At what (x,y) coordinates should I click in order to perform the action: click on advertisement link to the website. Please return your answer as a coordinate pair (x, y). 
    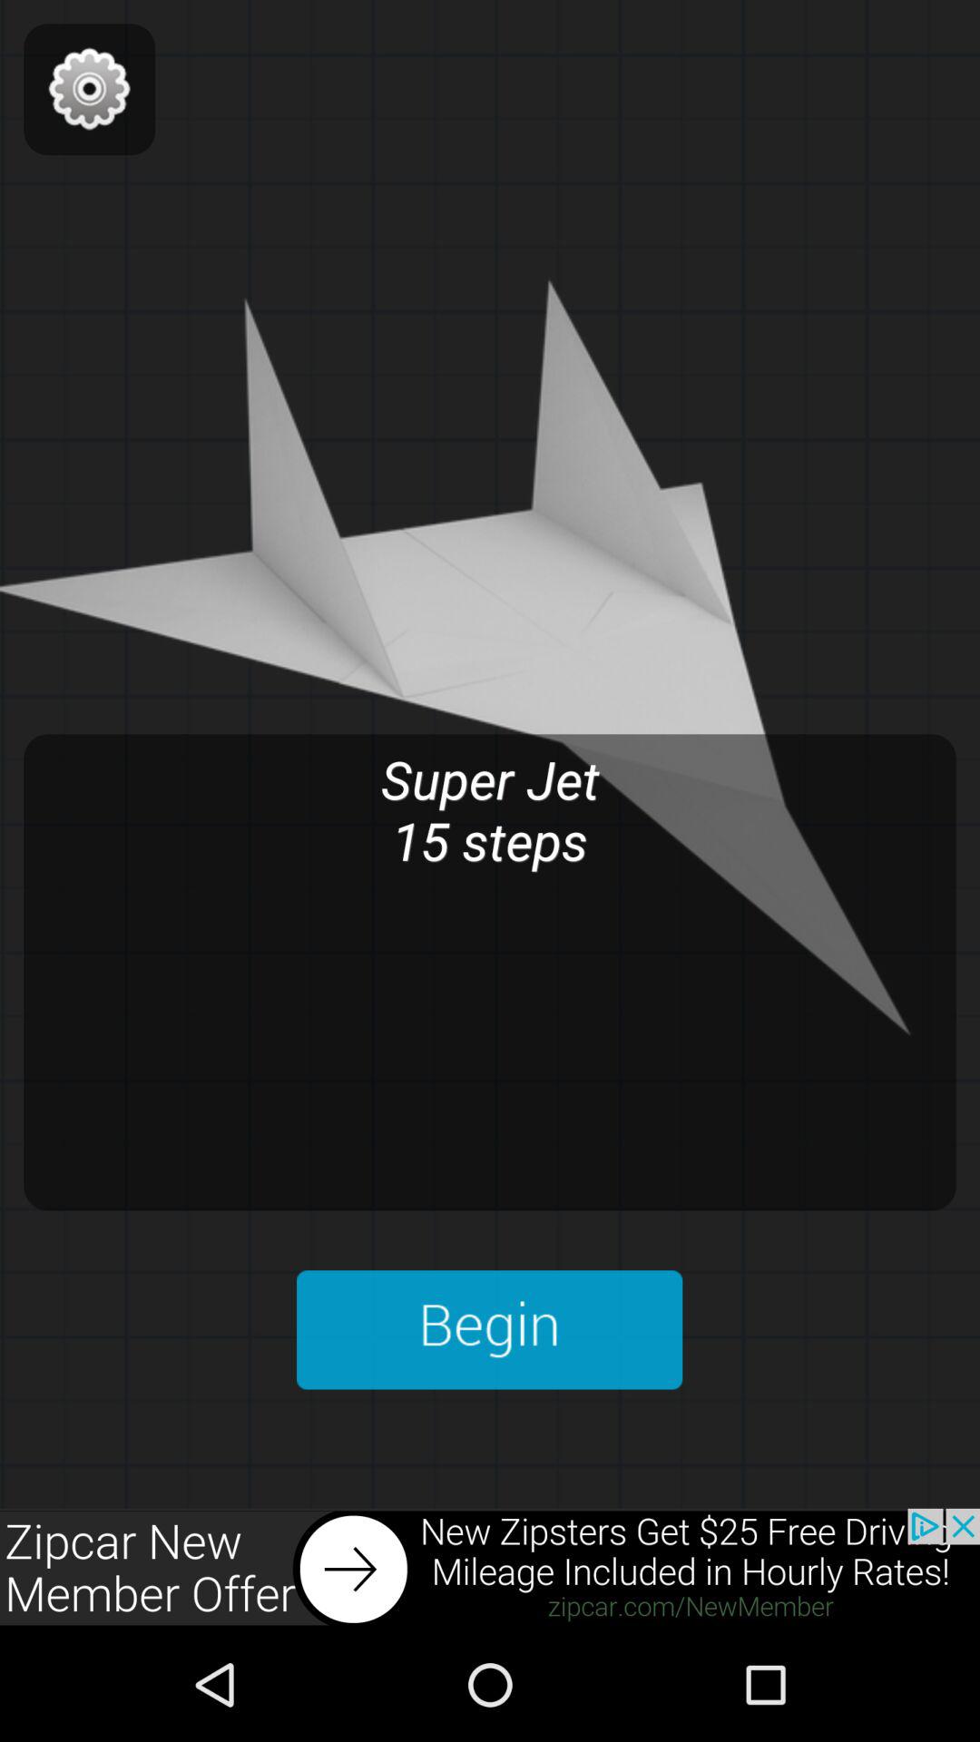
    Looking at the image, I should click on (490, 1568).